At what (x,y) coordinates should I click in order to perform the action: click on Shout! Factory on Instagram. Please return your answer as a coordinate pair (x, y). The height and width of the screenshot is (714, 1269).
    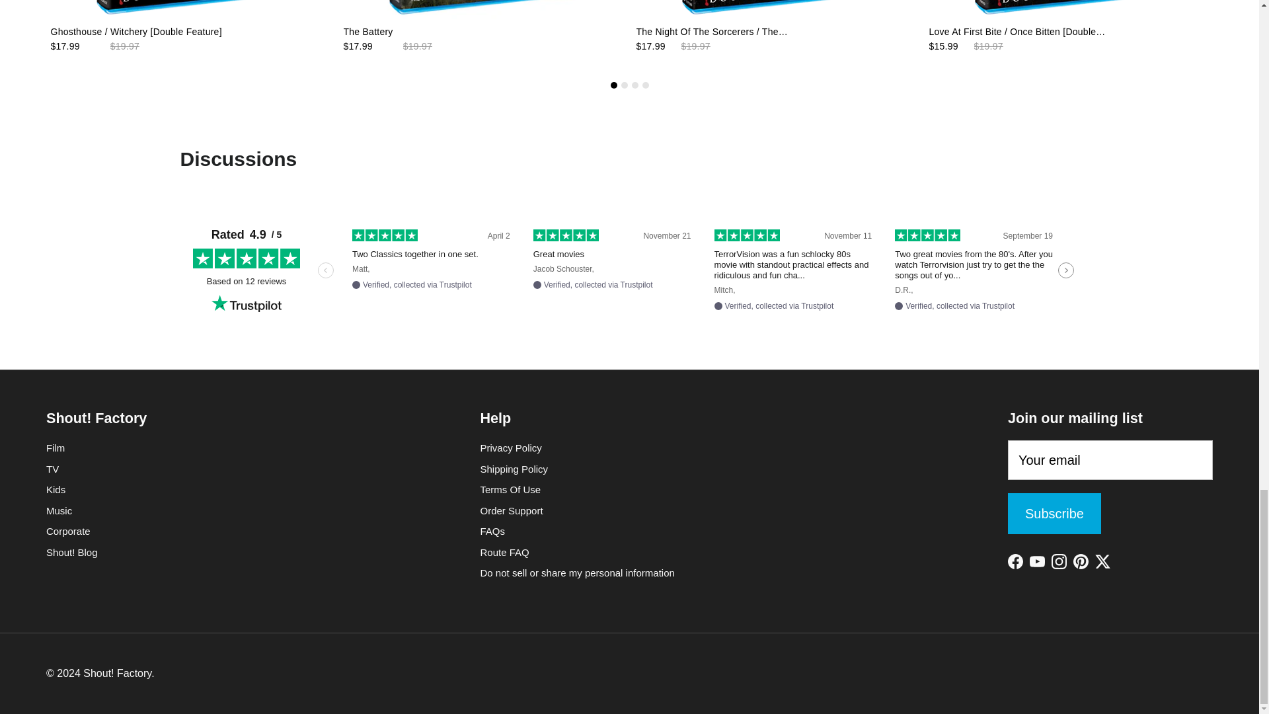
    Looking at the image, I should click on (1059, 561).